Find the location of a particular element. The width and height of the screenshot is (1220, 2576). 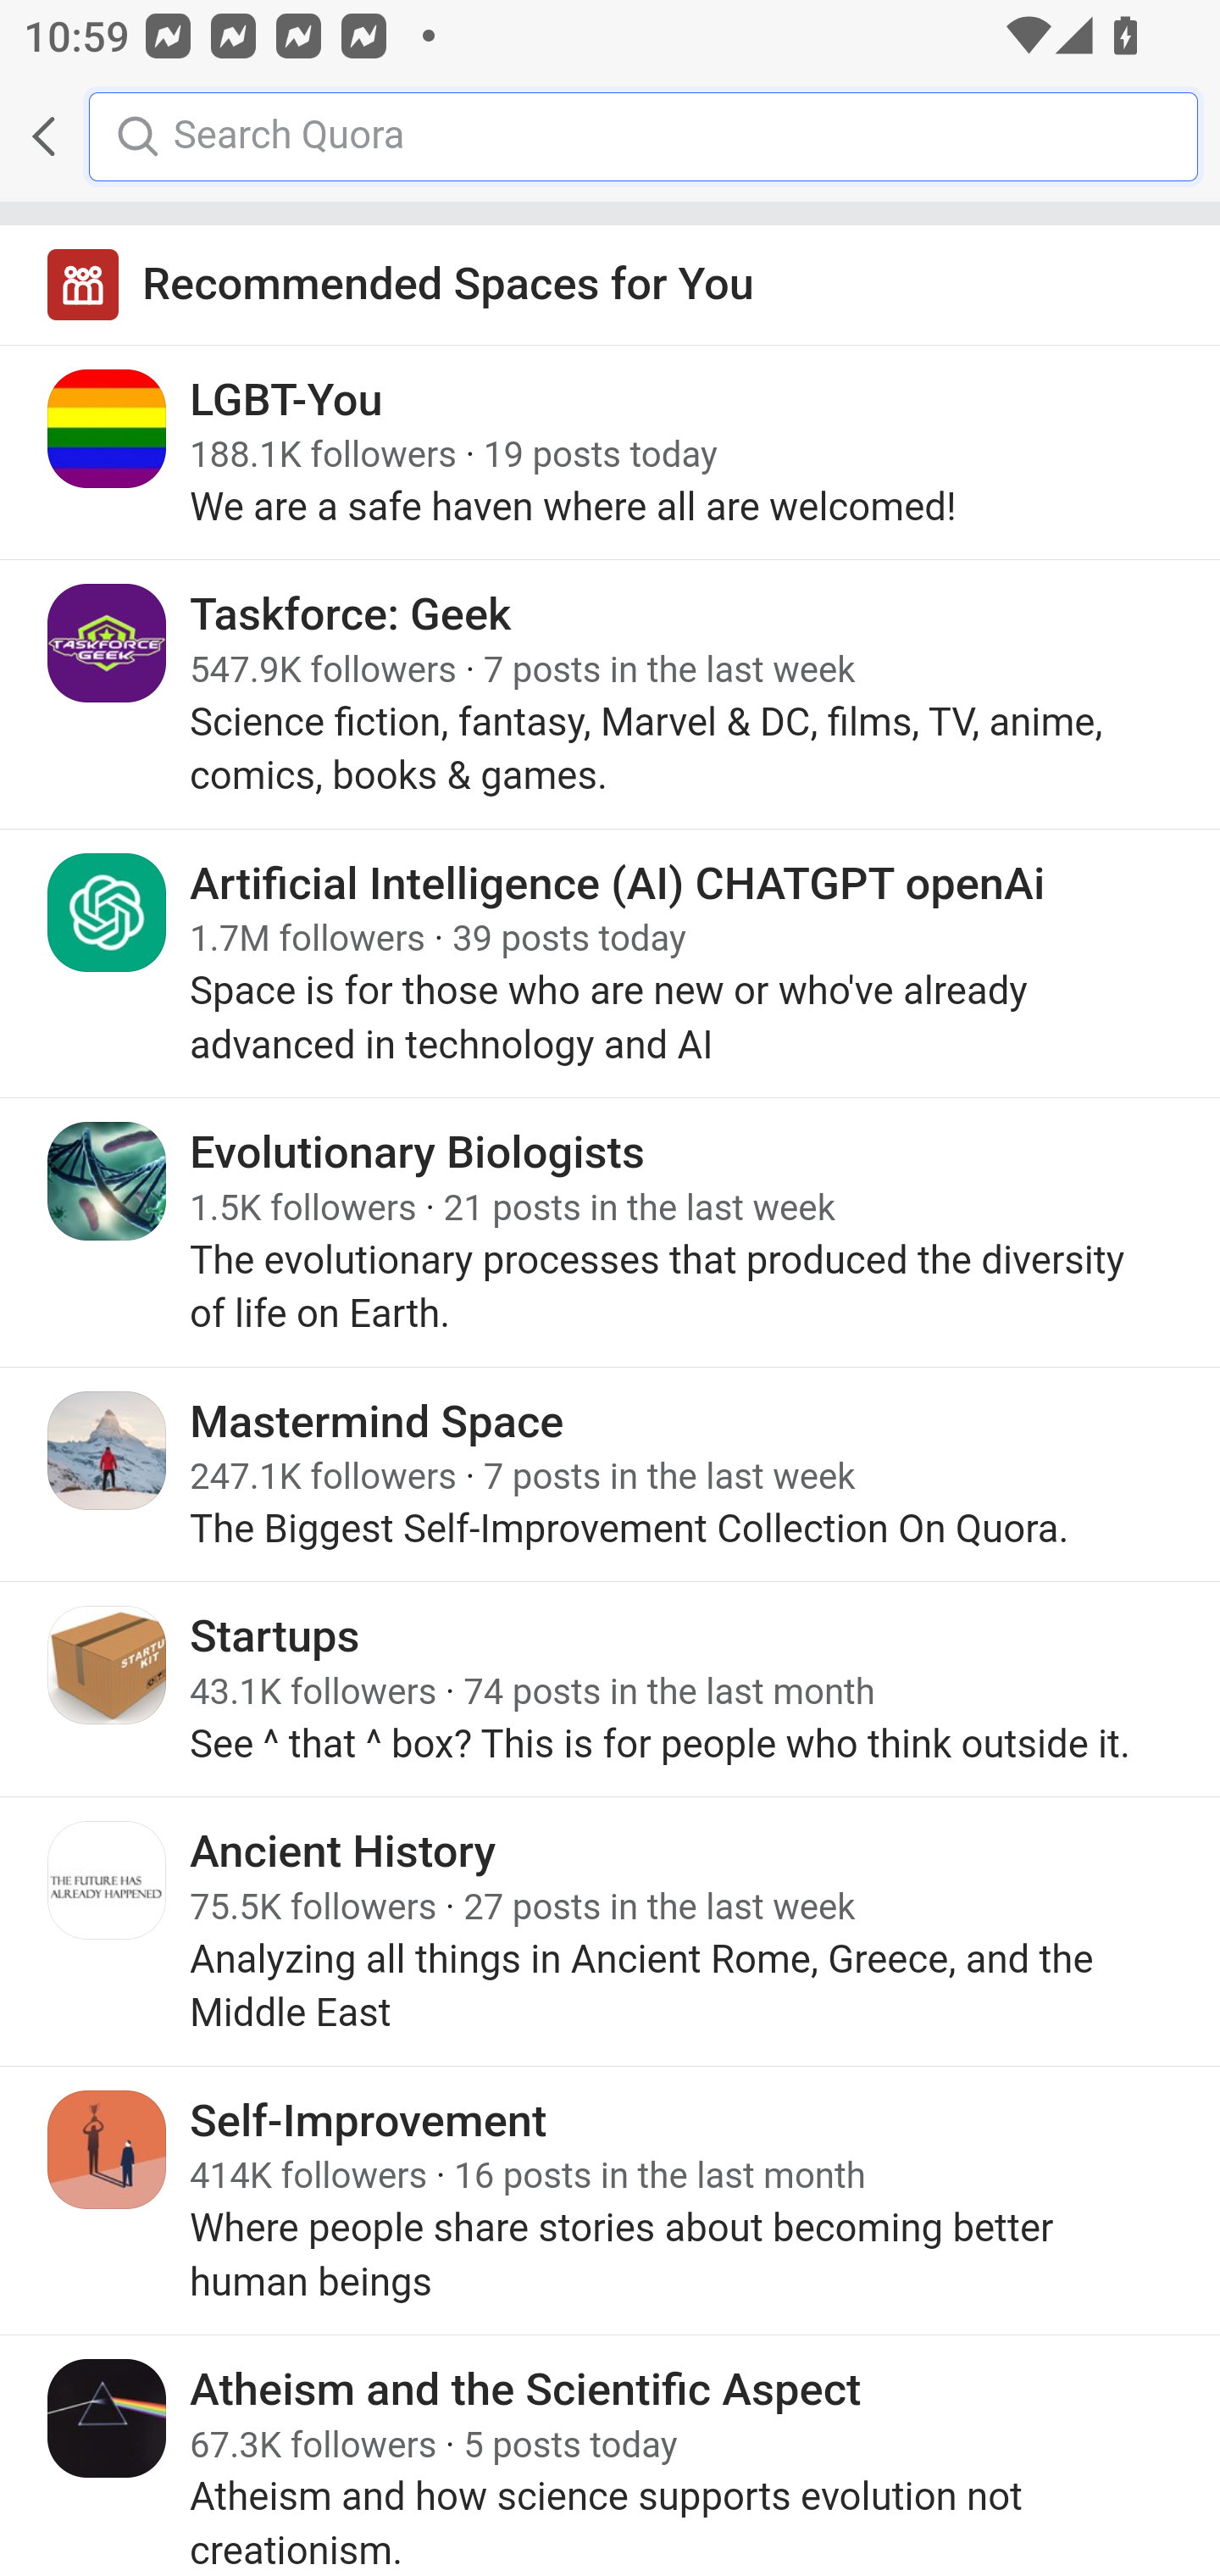

Icon for Startups is located at coordinates (108, 1664).